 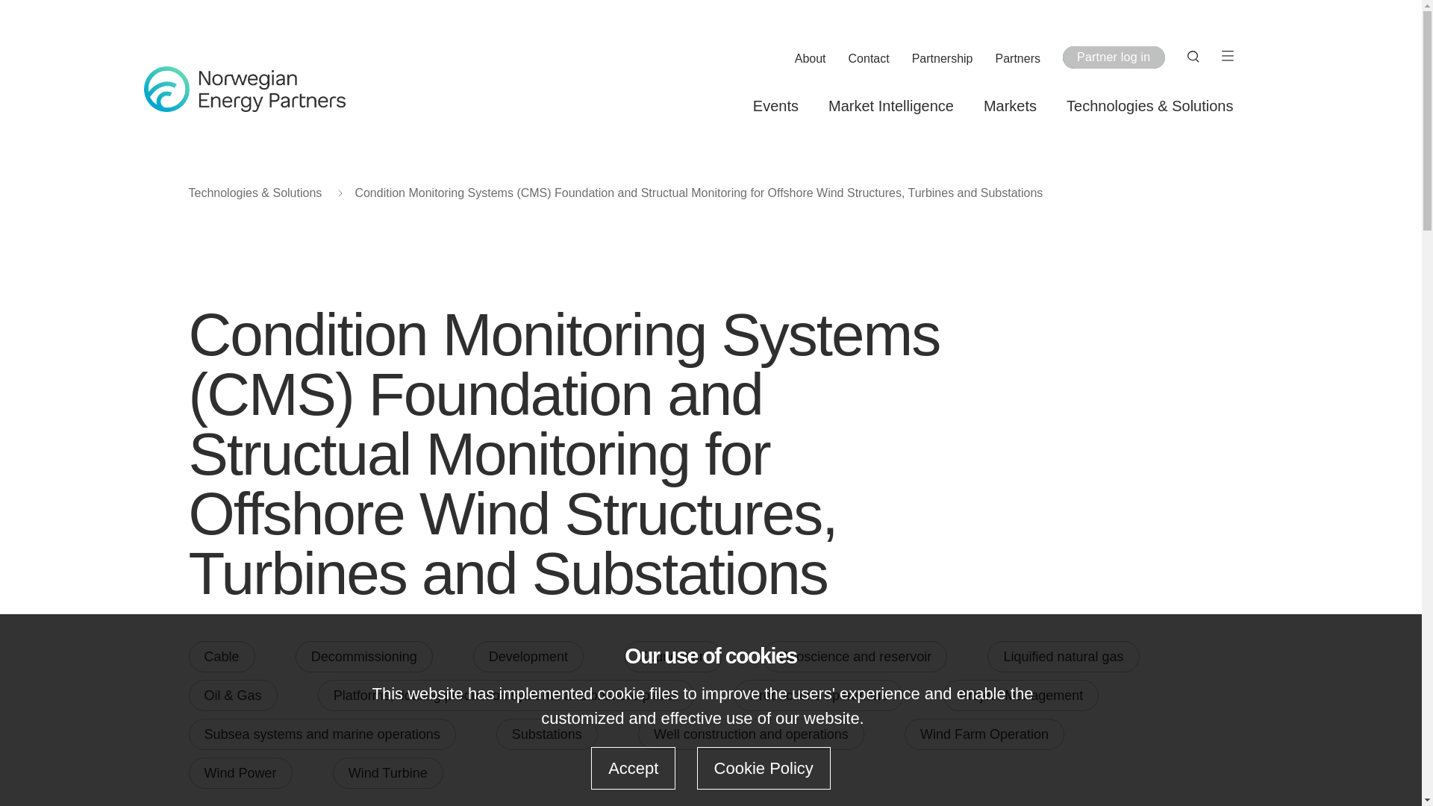 I want to click on Market Intelligence, so click(x=891, y=106).